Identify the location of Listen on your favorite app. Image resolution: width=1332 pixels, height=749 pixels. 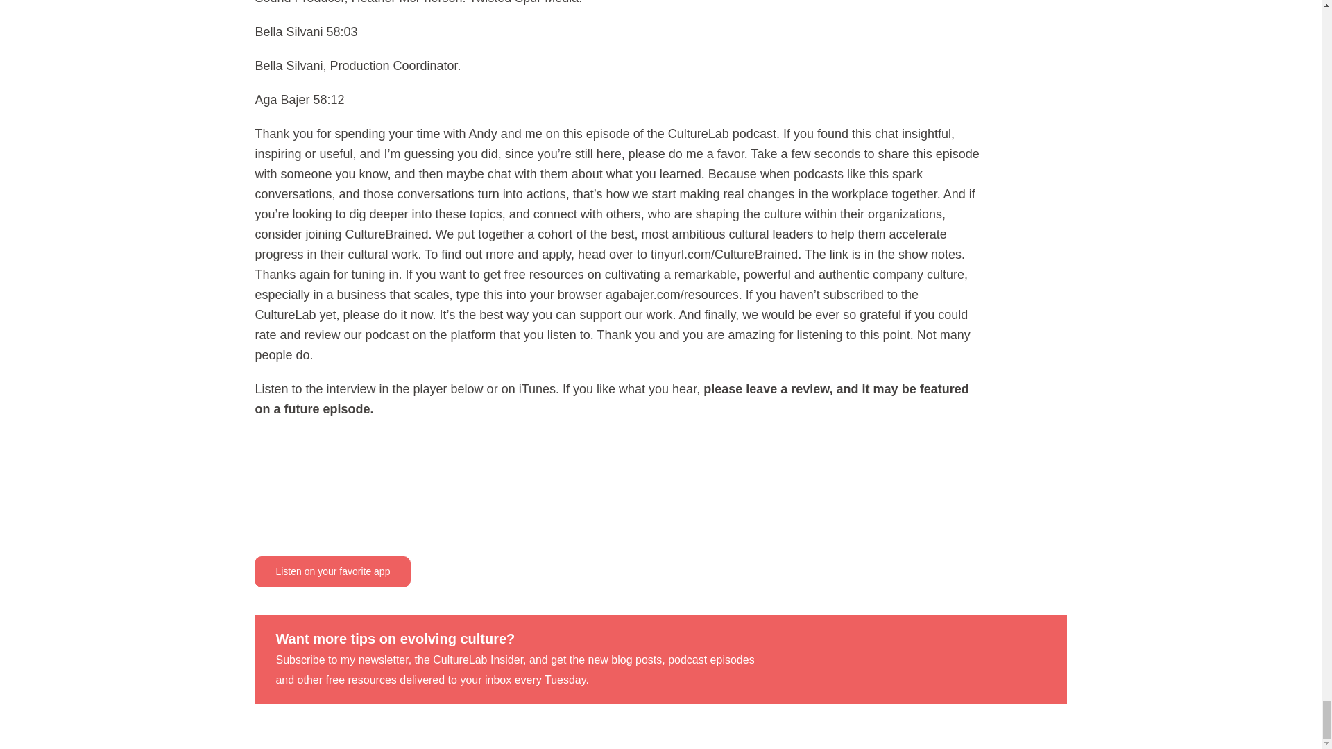
(332, 571).